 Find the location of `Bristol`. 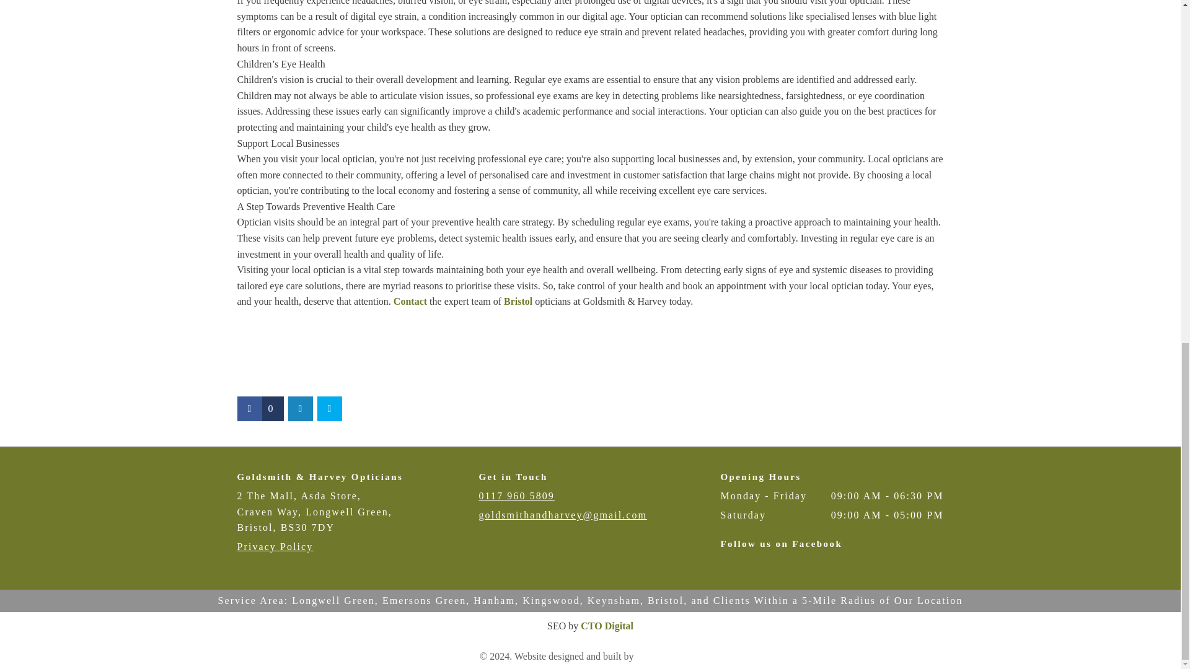

Bristol is located at coordinates (518, 301).